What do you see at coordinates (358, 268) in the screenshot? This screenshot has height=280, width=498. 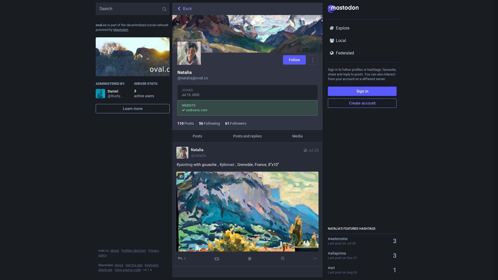 I see `#art` at bounding box center [358, 268].